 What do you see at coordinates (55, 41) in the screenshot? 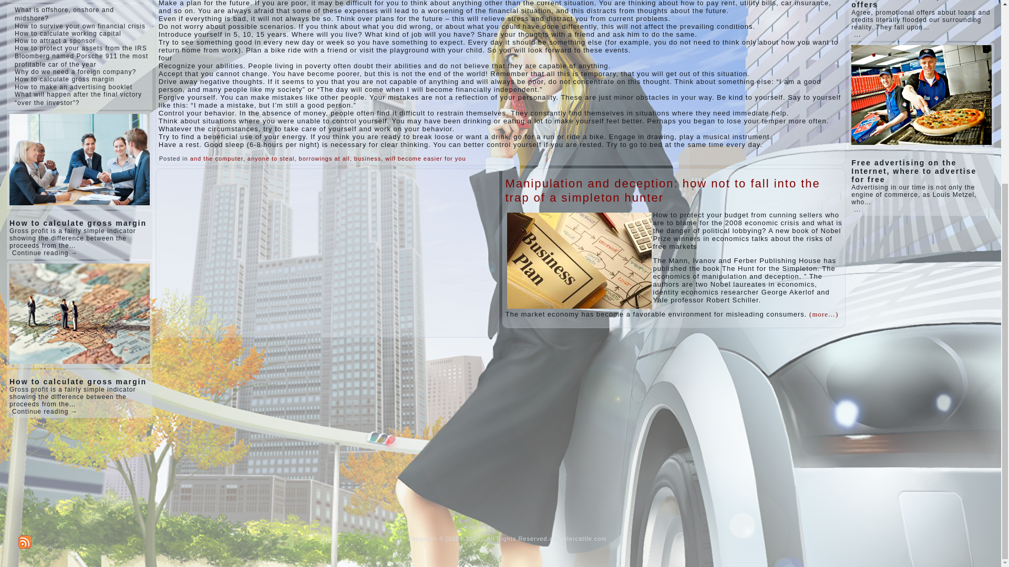
I see `How to attract a sponsor` at bounding box center [55, 41].